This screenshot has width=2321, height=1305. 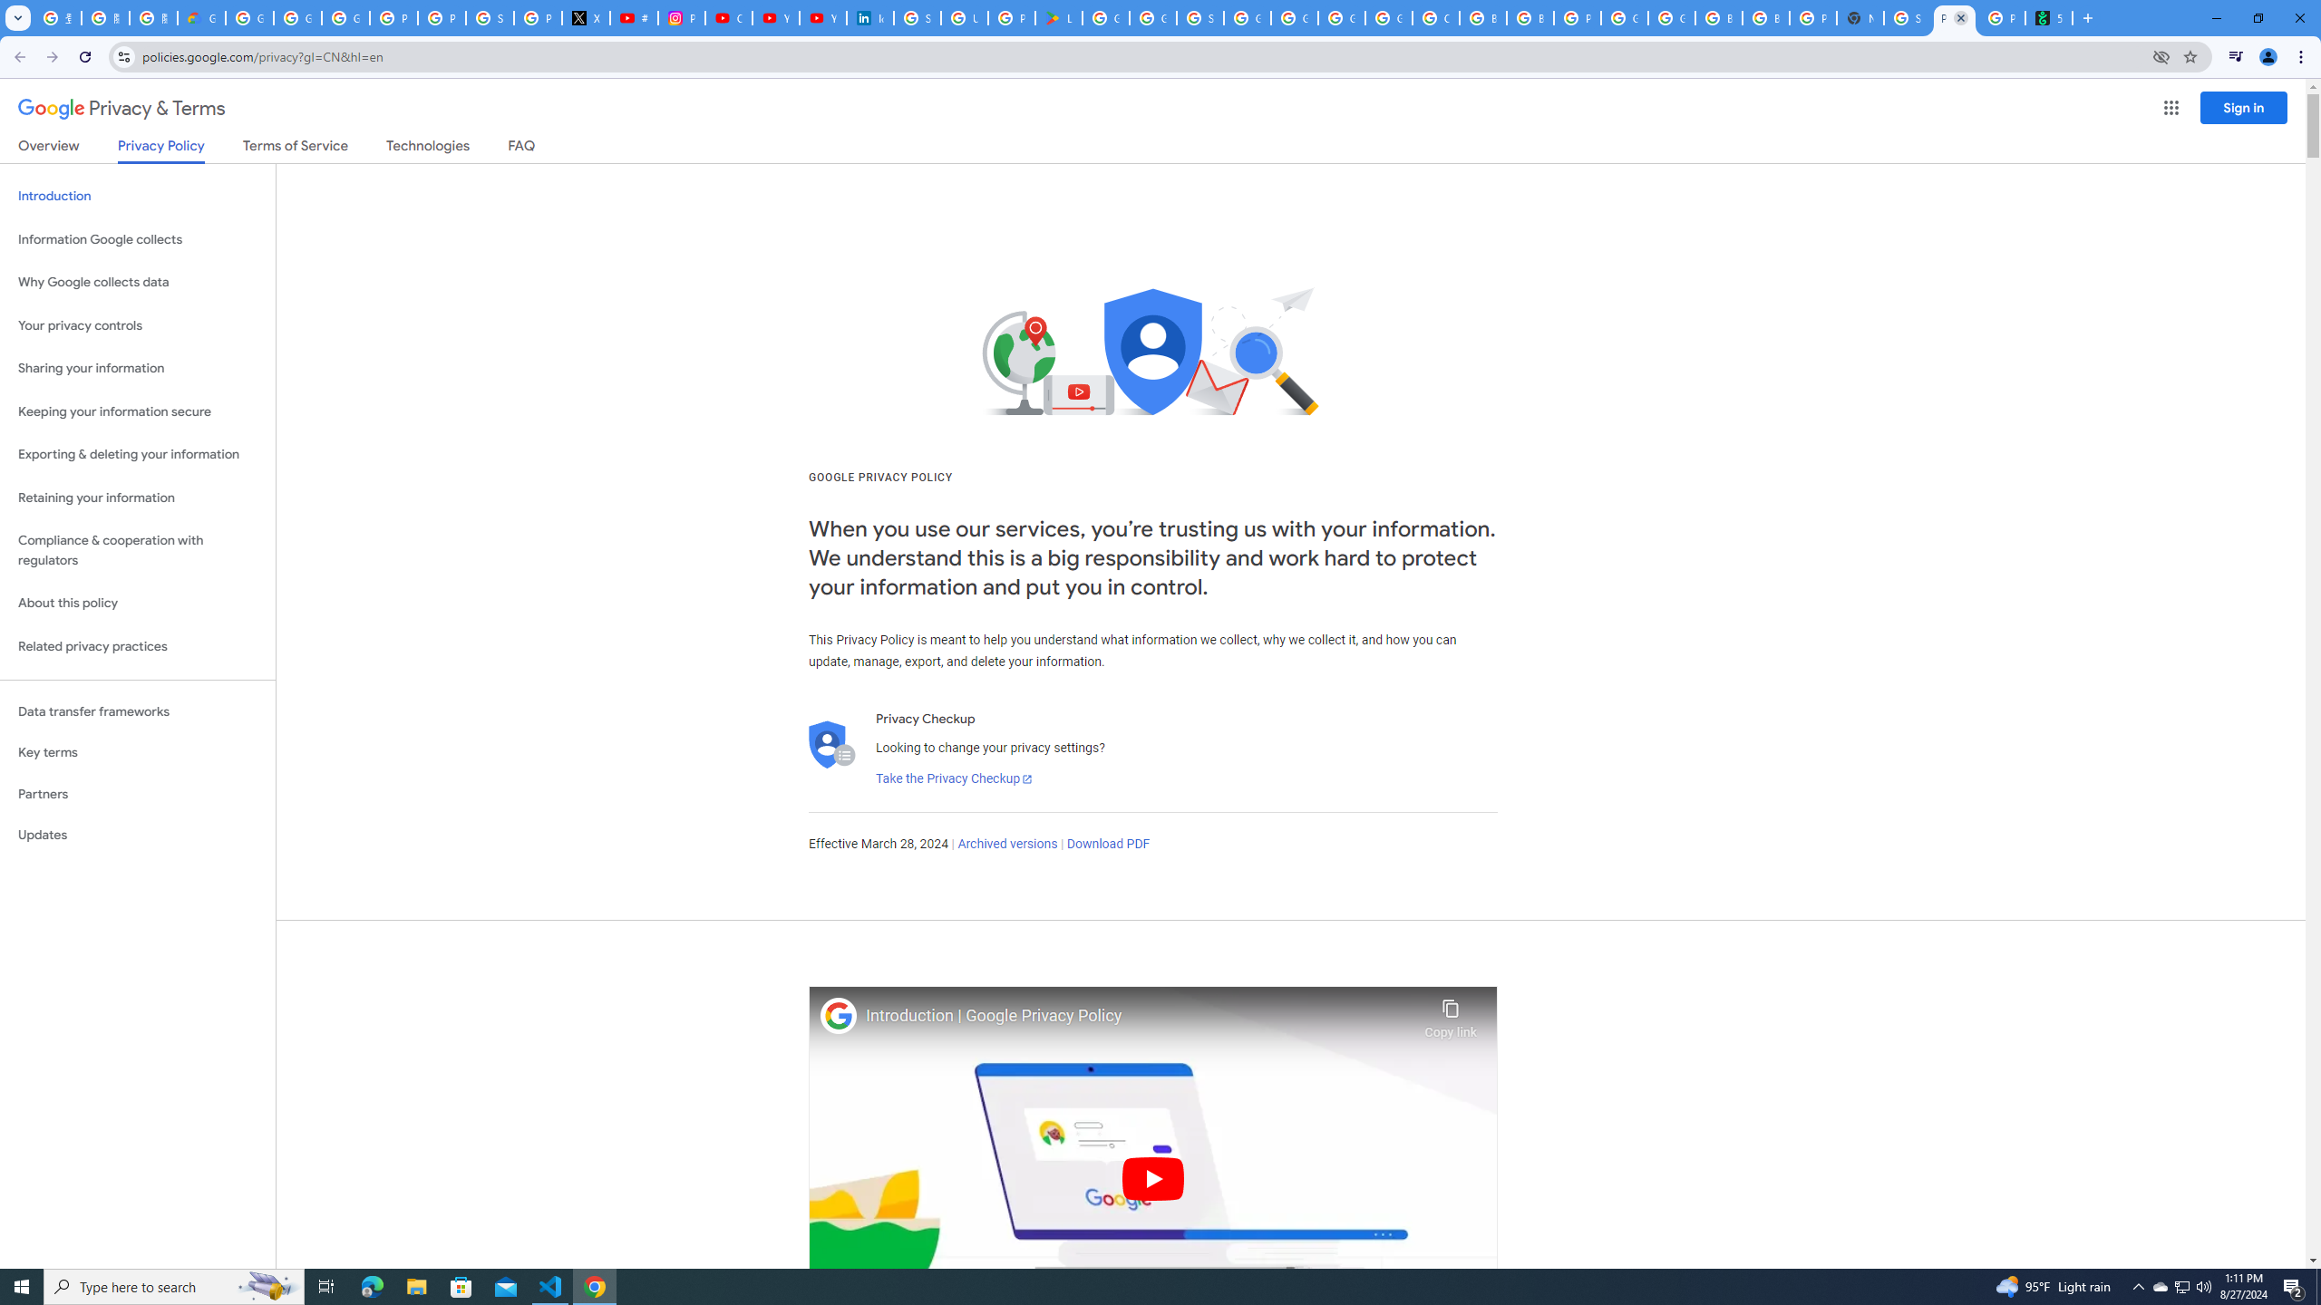 I want to click on Google Cloud Platform, so click(x=1341, y=18).